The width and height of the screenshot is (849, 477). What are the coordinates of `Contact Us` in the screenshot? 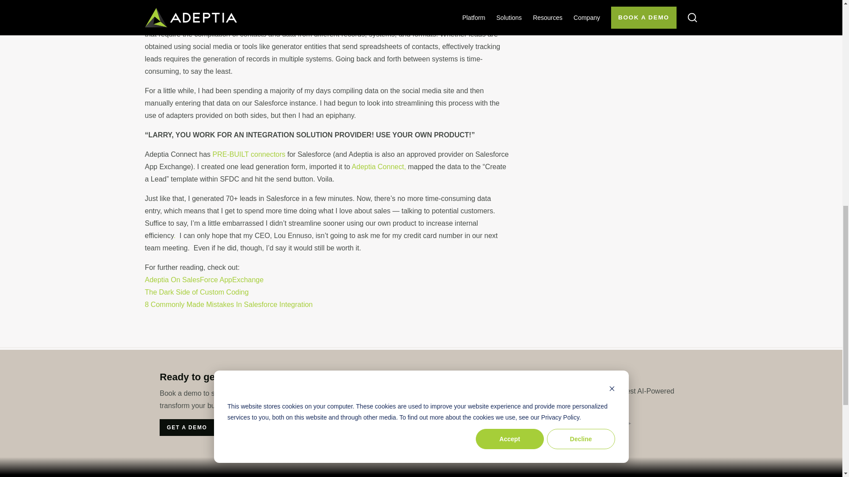 It's located at (434, 423).